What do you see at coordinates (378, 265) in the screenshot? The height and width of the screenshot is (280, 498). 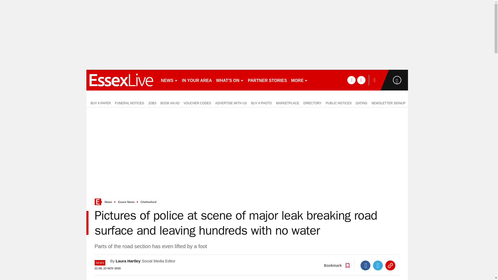 I see `Twitter` at bounding box center [378, 265].